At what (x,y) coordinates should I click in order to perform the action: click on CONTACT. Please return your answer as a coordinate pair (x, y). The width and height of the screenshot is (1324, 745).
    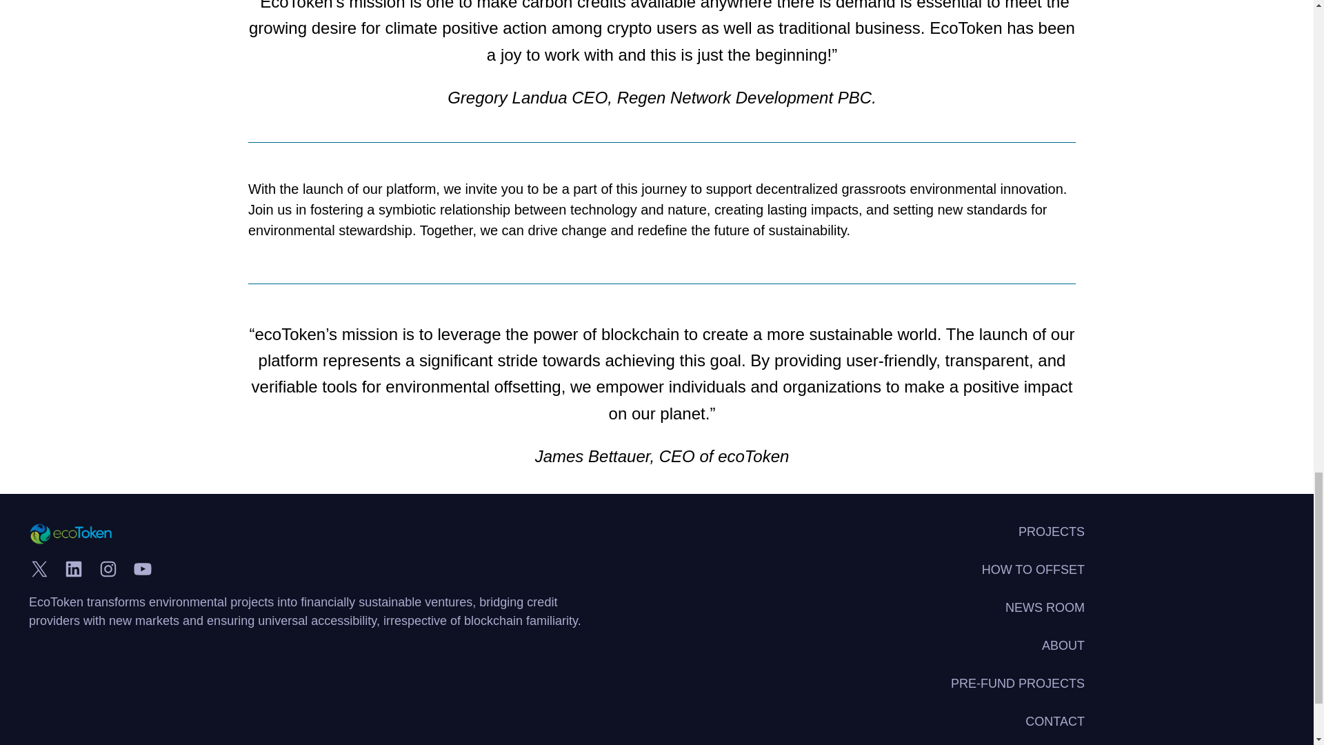
    Looking at the image, I should click on (1054, 722).